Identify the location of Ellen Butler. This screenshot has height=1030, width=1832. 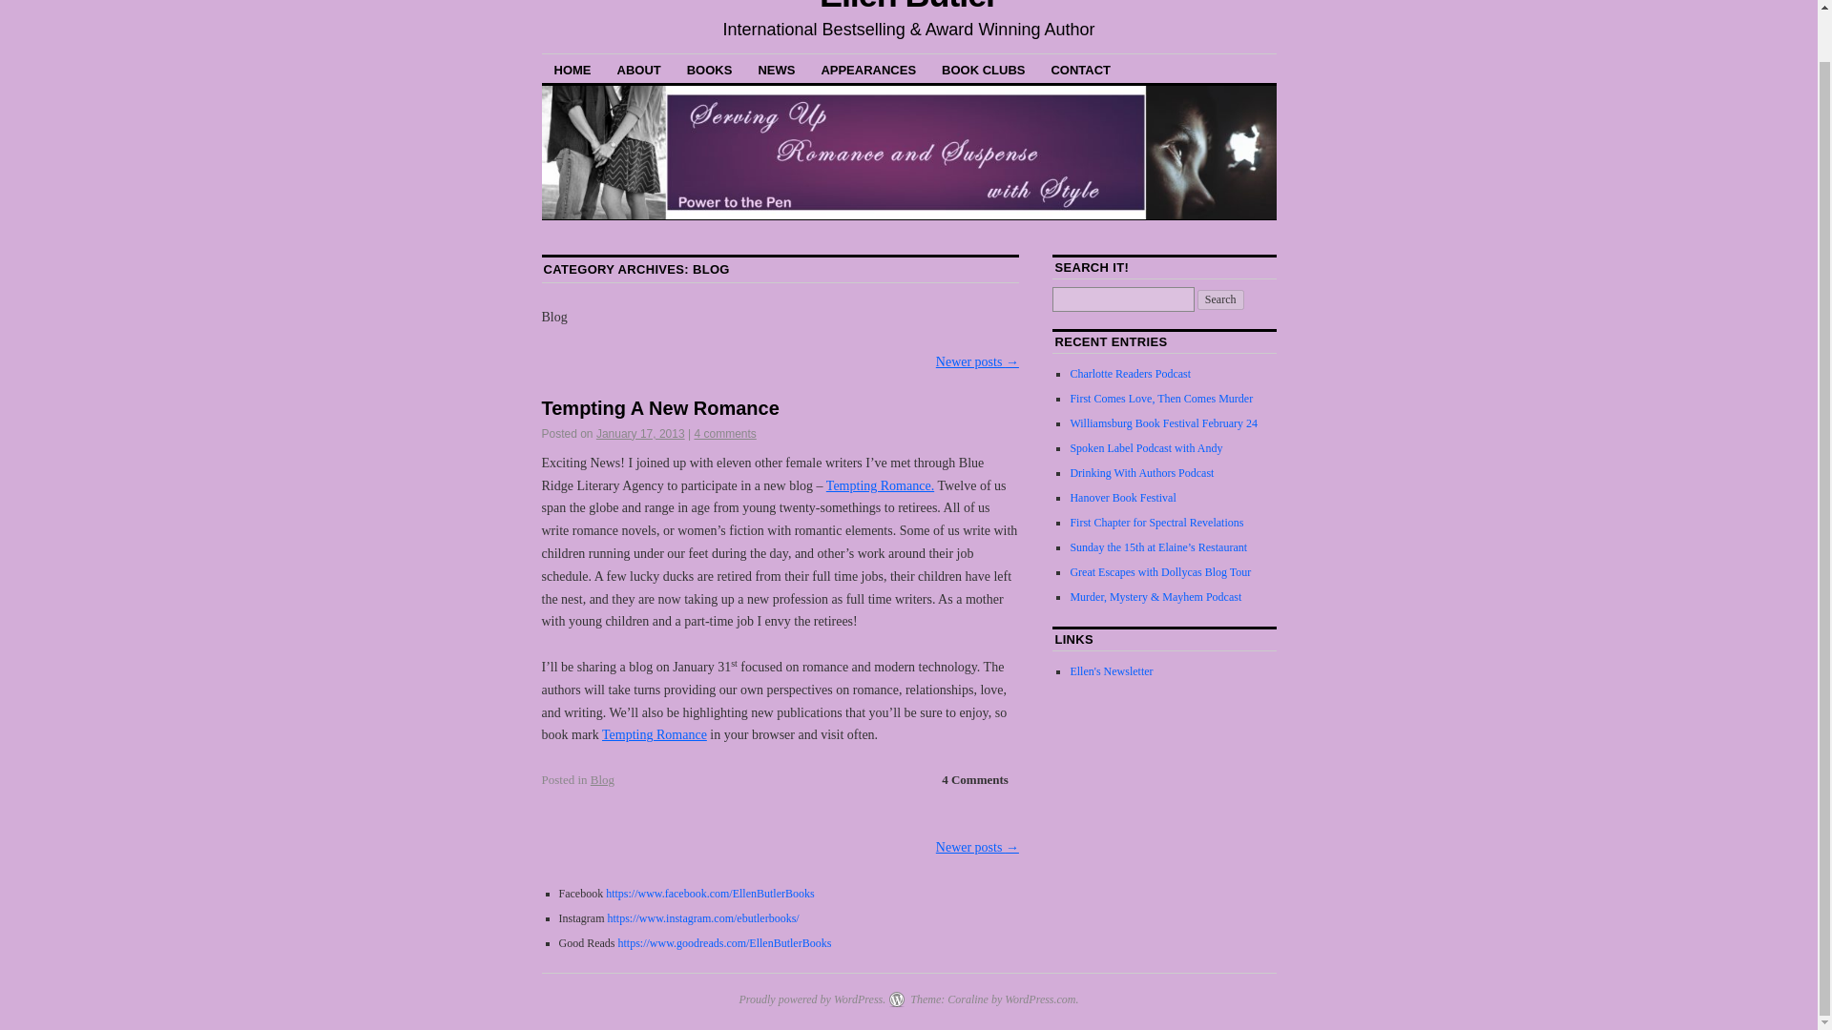
(908, 8).